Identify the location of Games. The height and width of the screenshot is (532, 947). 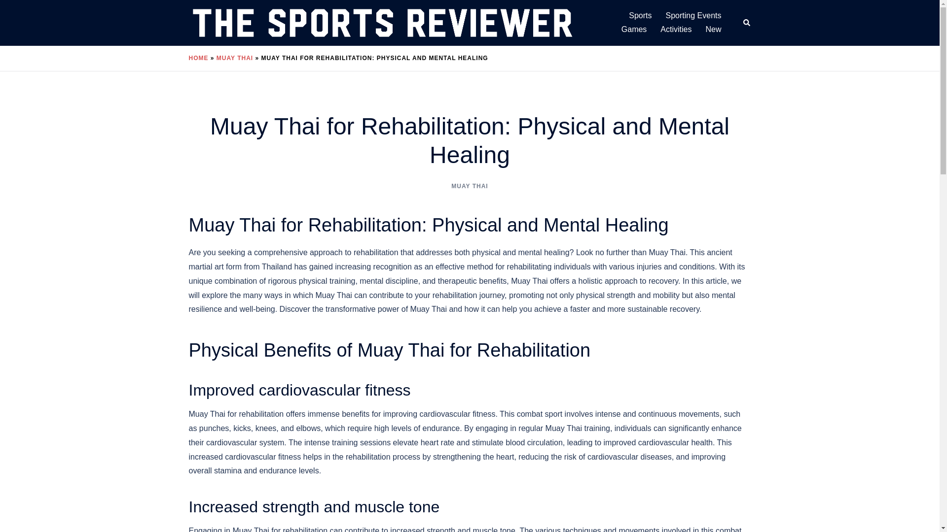
(634, 30).